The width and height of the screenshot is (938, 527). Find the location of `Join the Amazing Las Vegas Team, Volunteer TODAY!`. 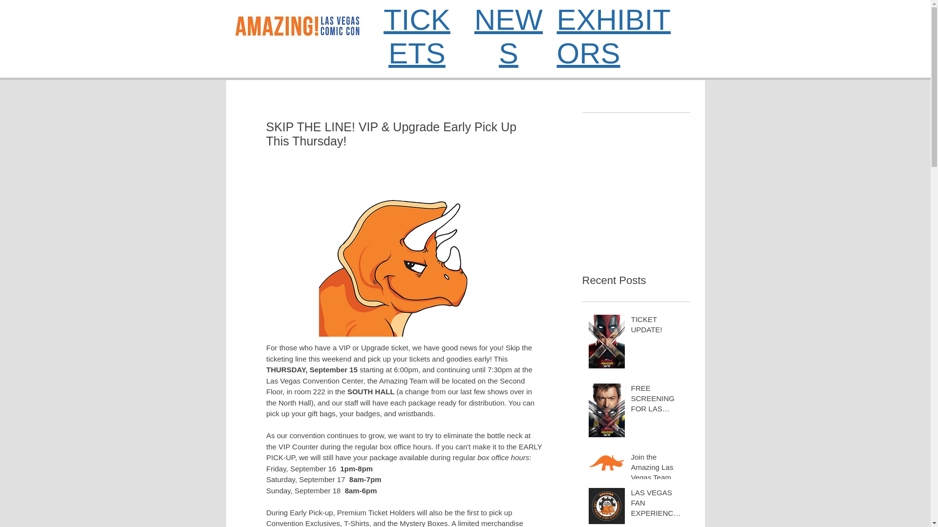

Join the Amazing Las Vegas Team, Volunteer TODAY! is located at coordinates (658, 468).